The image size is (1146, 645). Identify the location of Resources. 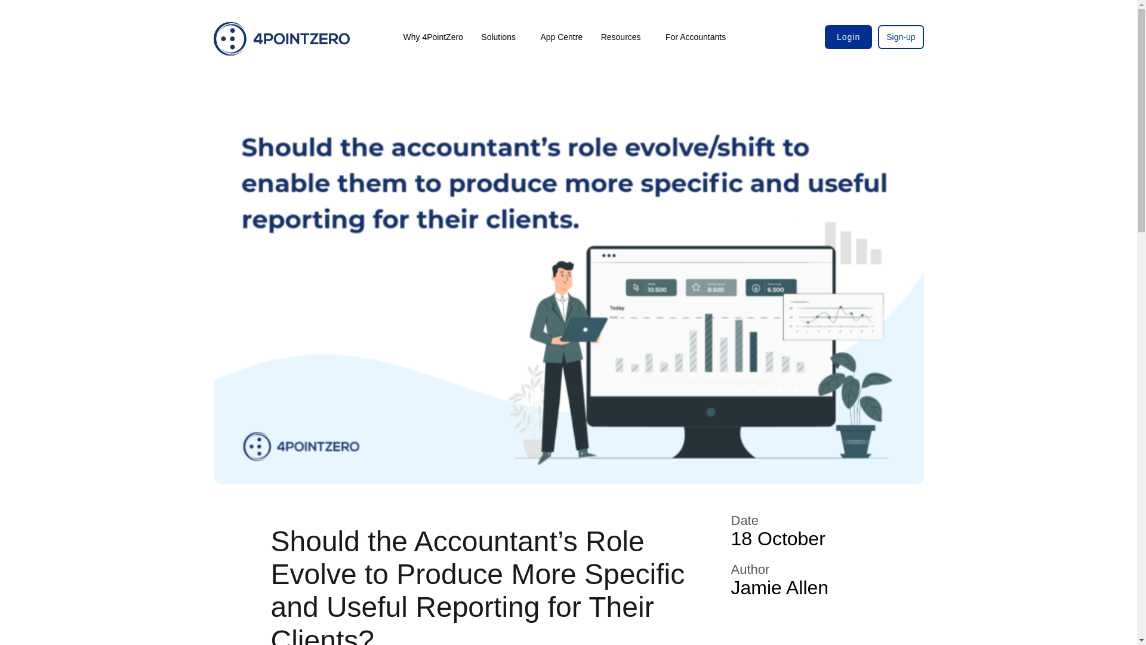
(624, 36).